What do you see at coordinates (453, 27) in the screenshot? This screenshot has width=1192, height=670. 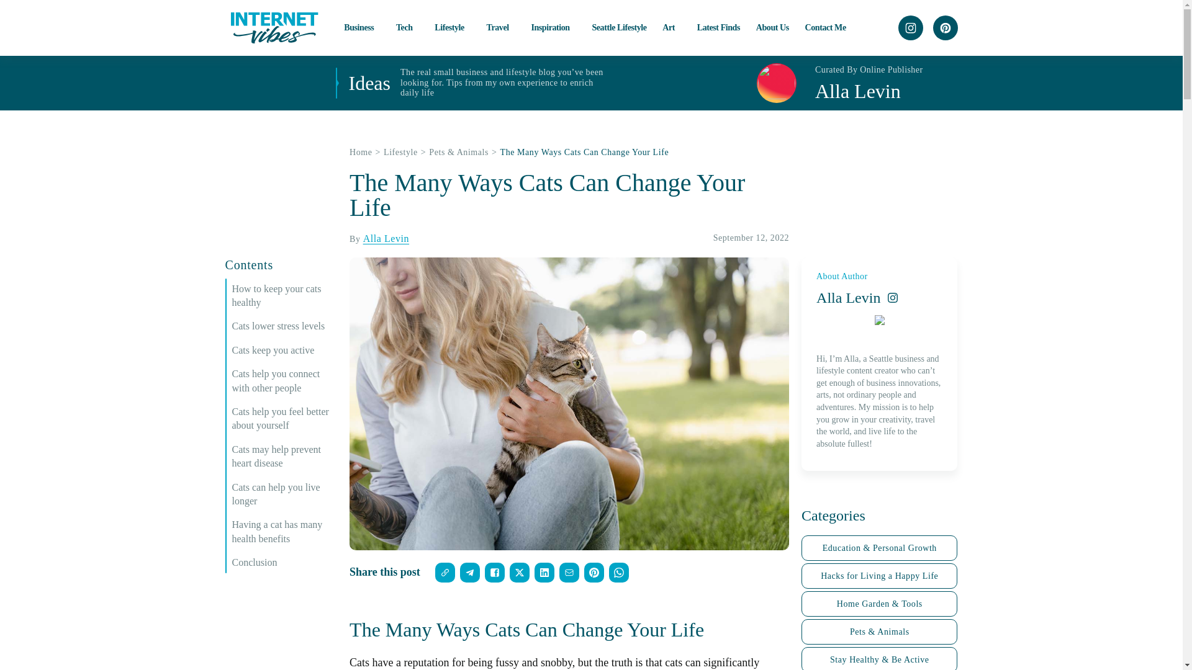 I see `Lifestyle` at bounding box center [453, 27].